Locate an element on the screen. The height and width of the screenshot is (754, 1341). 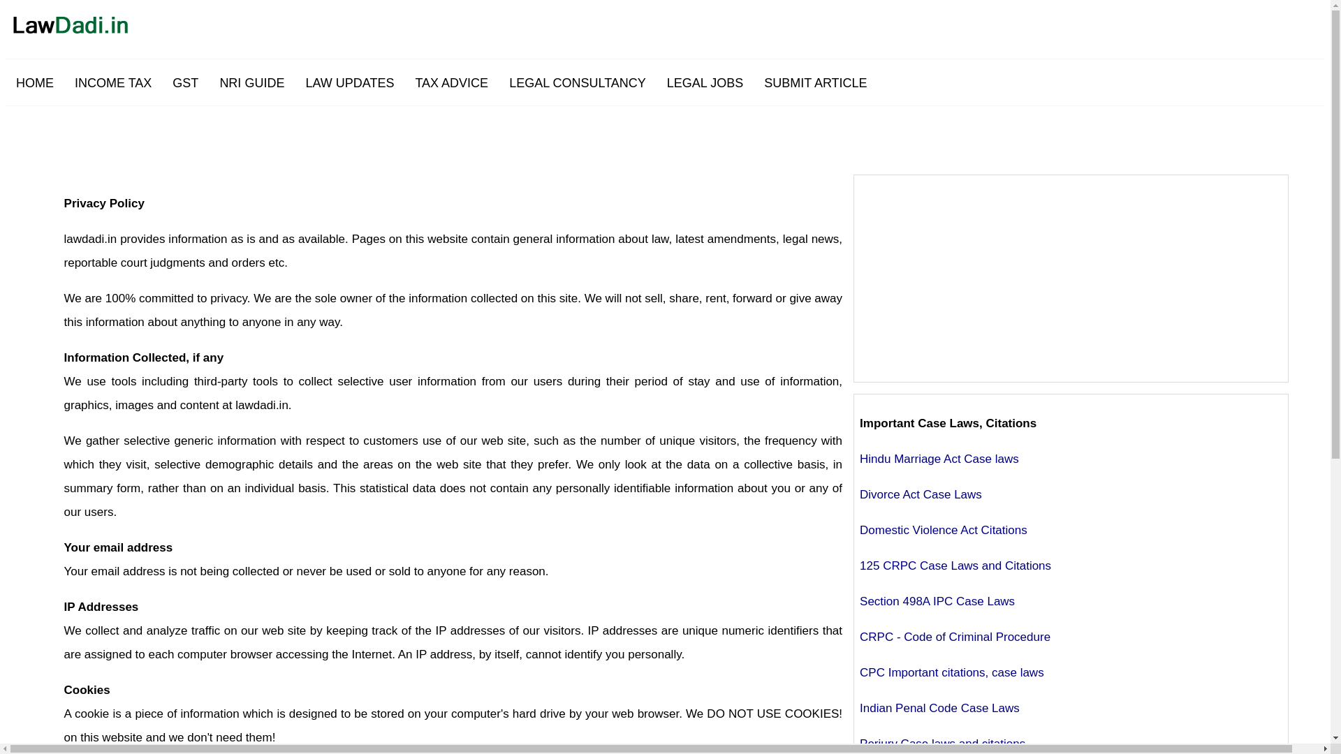
Advertisement is located at coordinates (1070, 278).